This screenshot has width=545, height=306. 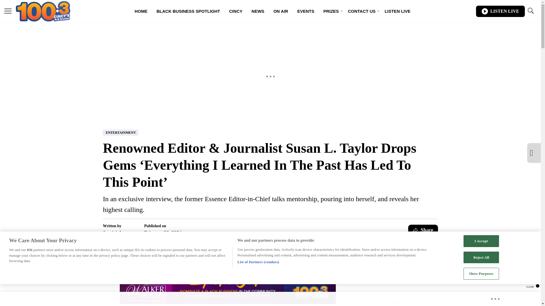 I want to click on BLACK BUSINESS SPOTLIGHT, so click(x=188, y=11).